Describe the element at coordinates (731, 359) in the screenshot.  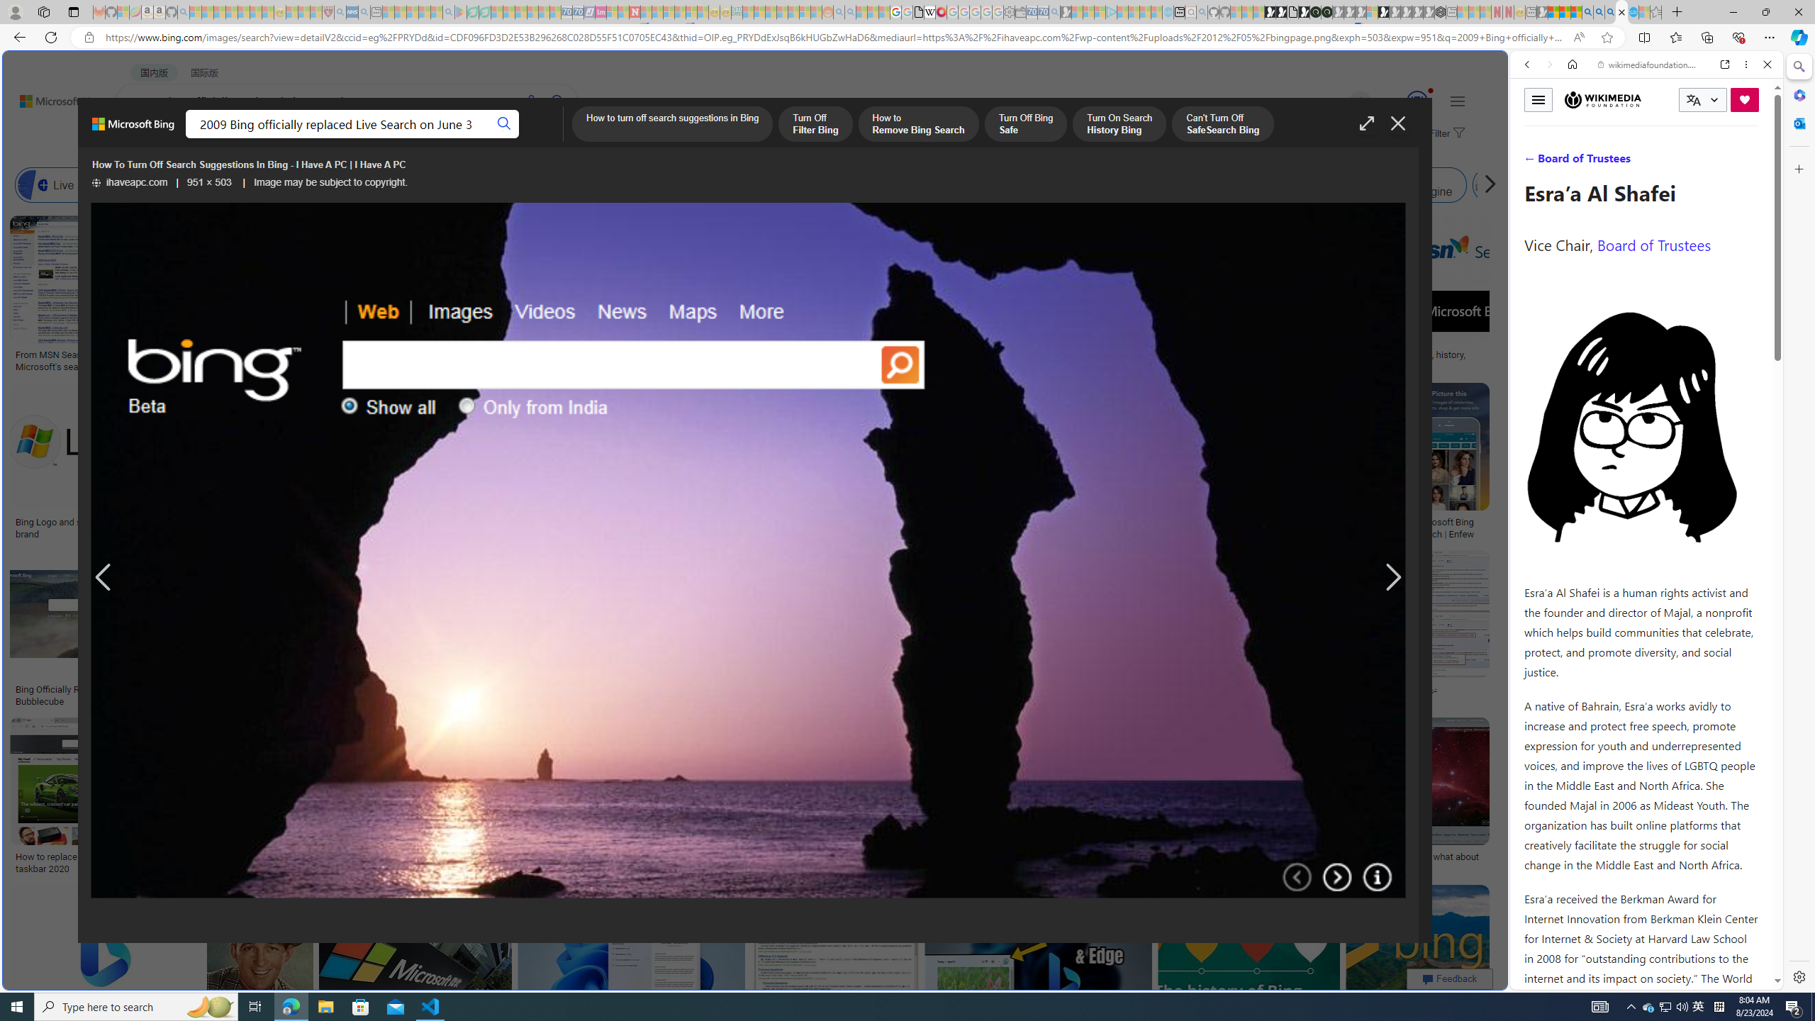
I see `Bing Logo Design Evolution 2009 to 2016 | Smithographic` at that location.